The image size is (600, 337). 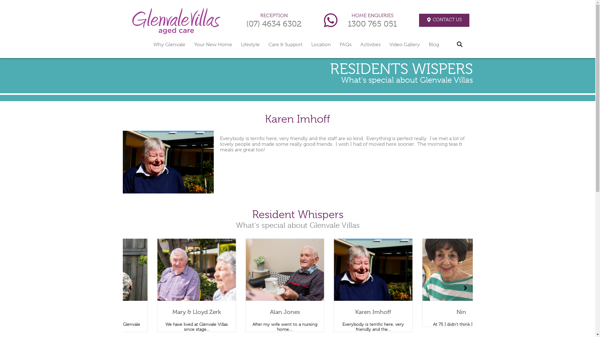 I want to click on Blog, so click(x=434, y=45).